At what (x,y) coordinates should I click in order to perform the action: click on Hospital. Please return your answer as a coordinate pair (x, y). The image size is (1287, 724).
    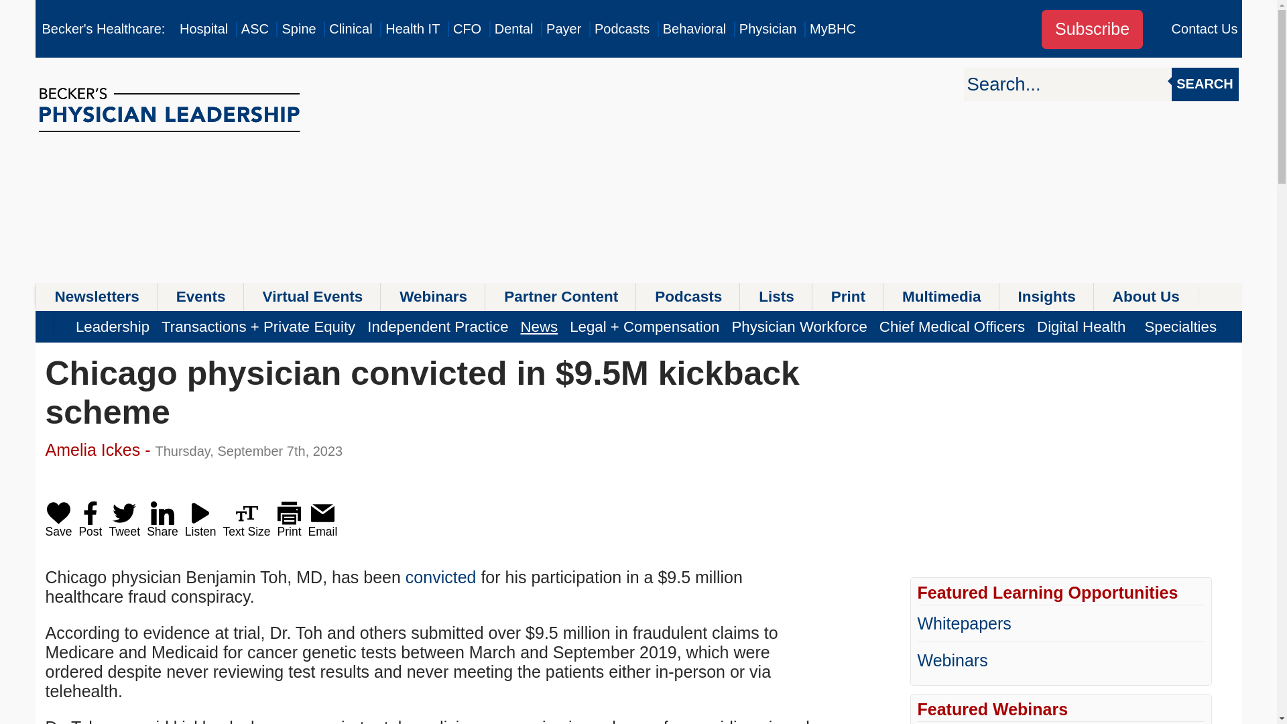
    Looking at the image, I should click on (204, 29).